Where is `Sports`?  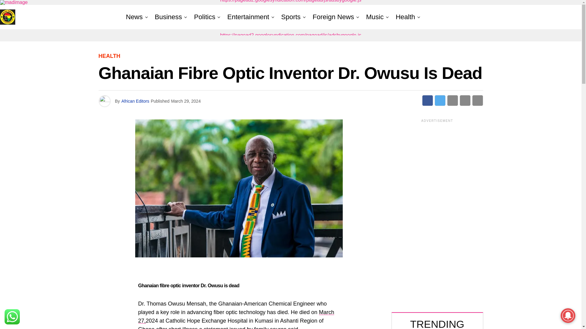 Sports is located at coordinates (291, 17).